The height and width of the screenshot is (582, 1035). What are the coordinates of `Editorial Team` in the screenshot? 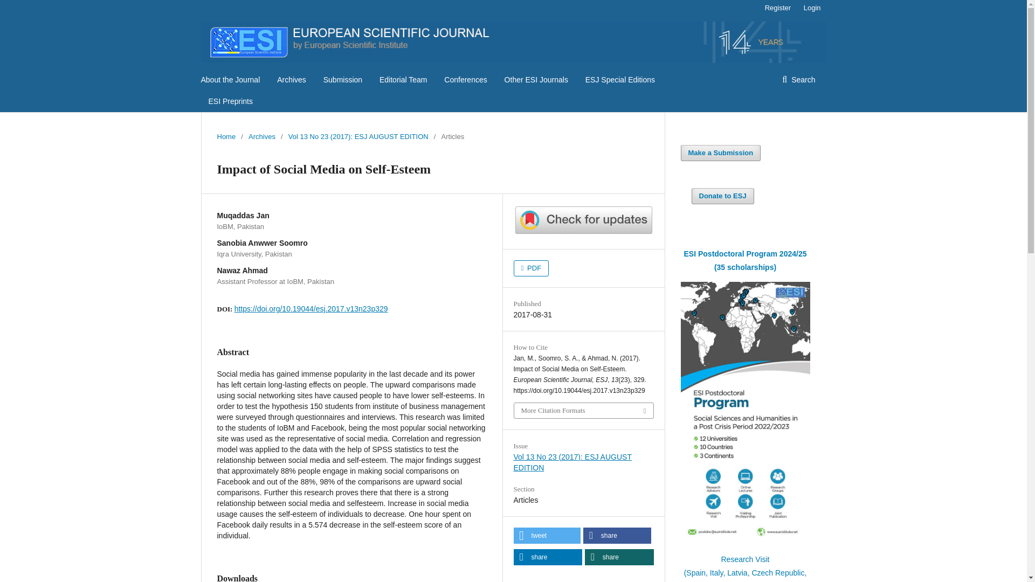 It's located at (403, 80).